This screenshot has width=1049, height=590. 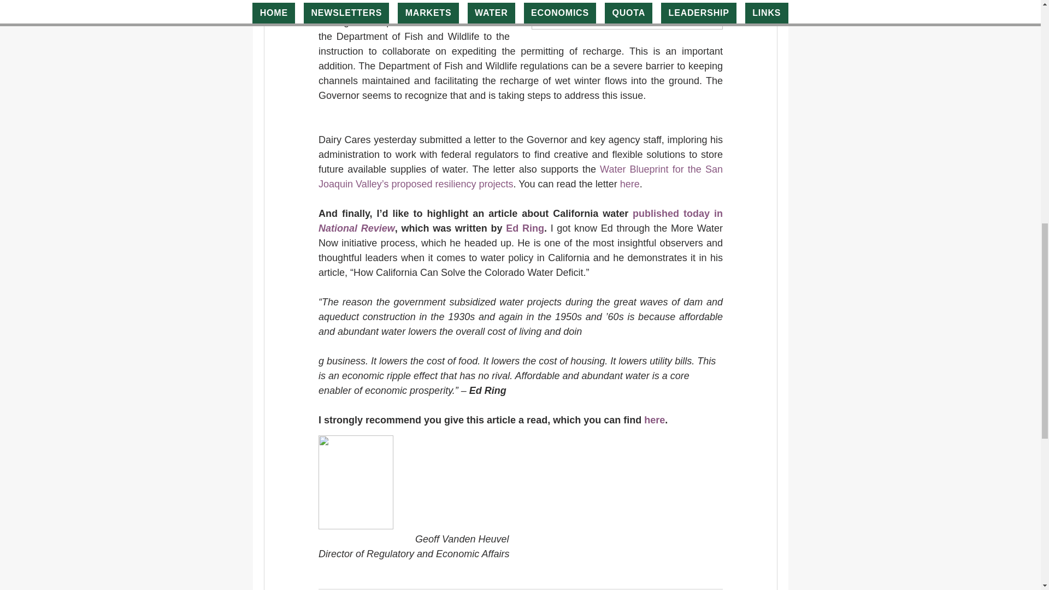 What do you see at coordinates (655, 420) in the screenshot?
I see `here` at bounding box center [655, 420].